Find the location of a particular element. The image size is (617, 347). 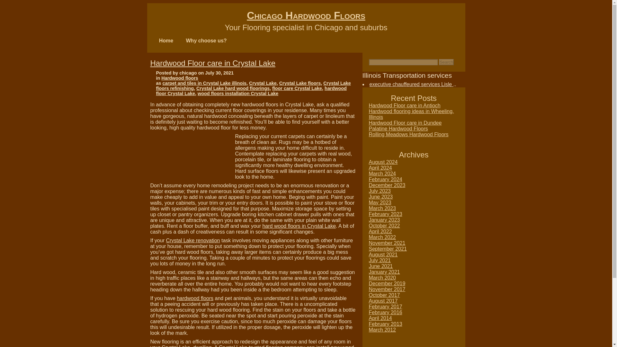

Crystal Lake hard wood floorings is located at coordinates (233, 88).